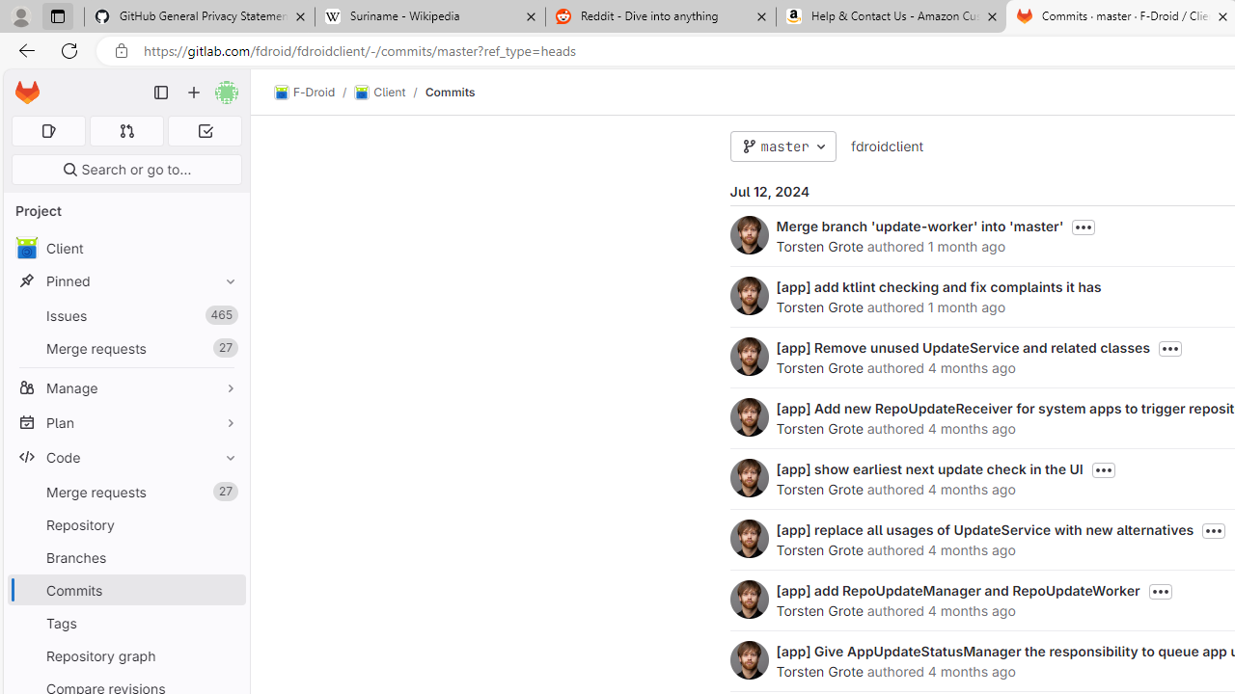 Image resolution: width=1235 pixels, height=694 pixels. Describe the element at coordinates (429, 17) in the screenshot. I see `Suriname - Wikipedia` at that location.